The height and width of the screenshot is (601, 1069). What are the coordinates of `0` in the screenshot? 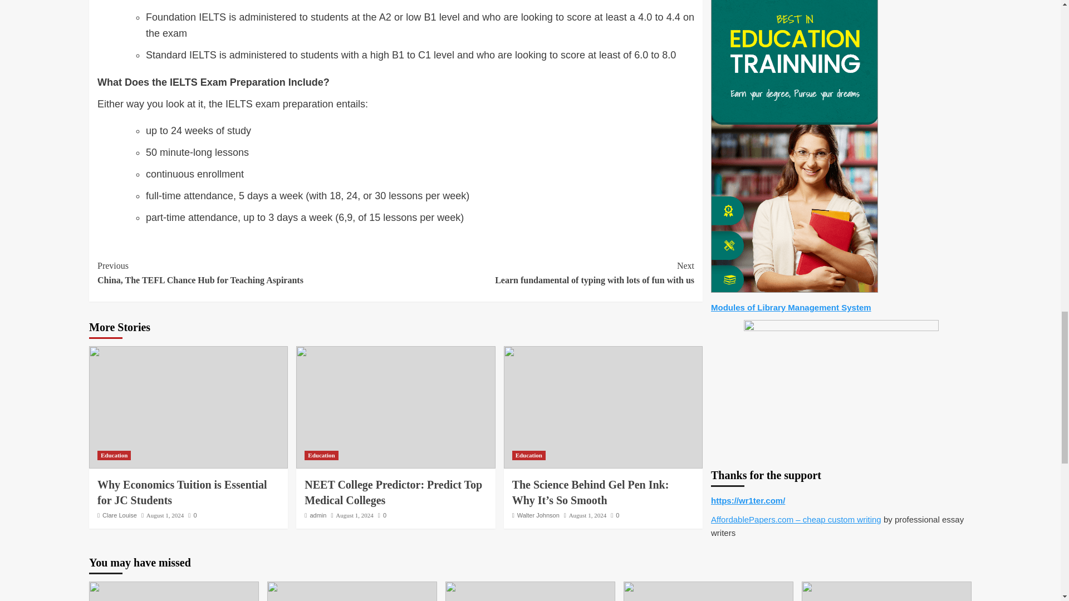 It's located at (246, 273).